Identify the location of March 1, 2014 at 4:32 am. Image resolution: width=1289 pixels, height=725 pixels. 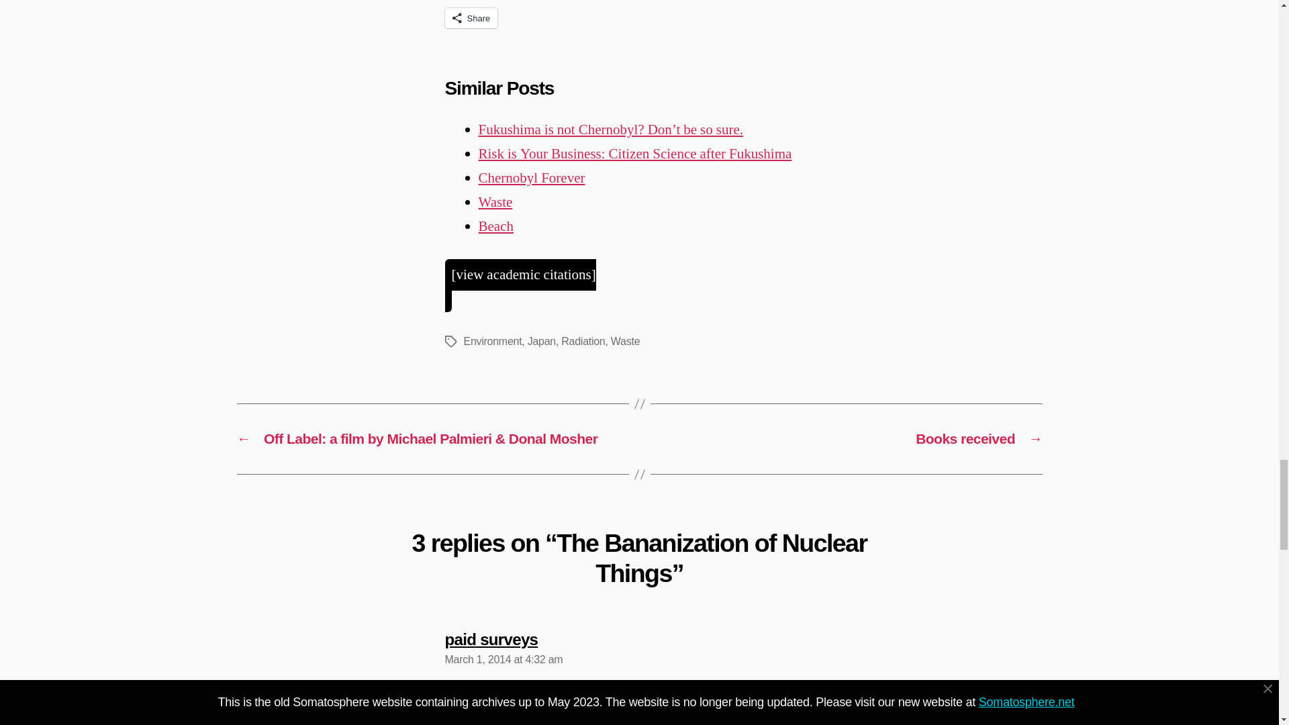
(504, 659).